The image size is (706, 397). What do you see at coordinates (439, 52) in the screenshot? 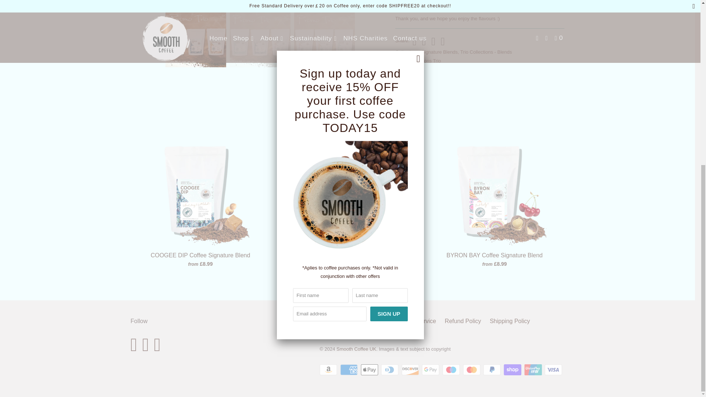
I see `Signature Blends` at bounding box center [439, 52].